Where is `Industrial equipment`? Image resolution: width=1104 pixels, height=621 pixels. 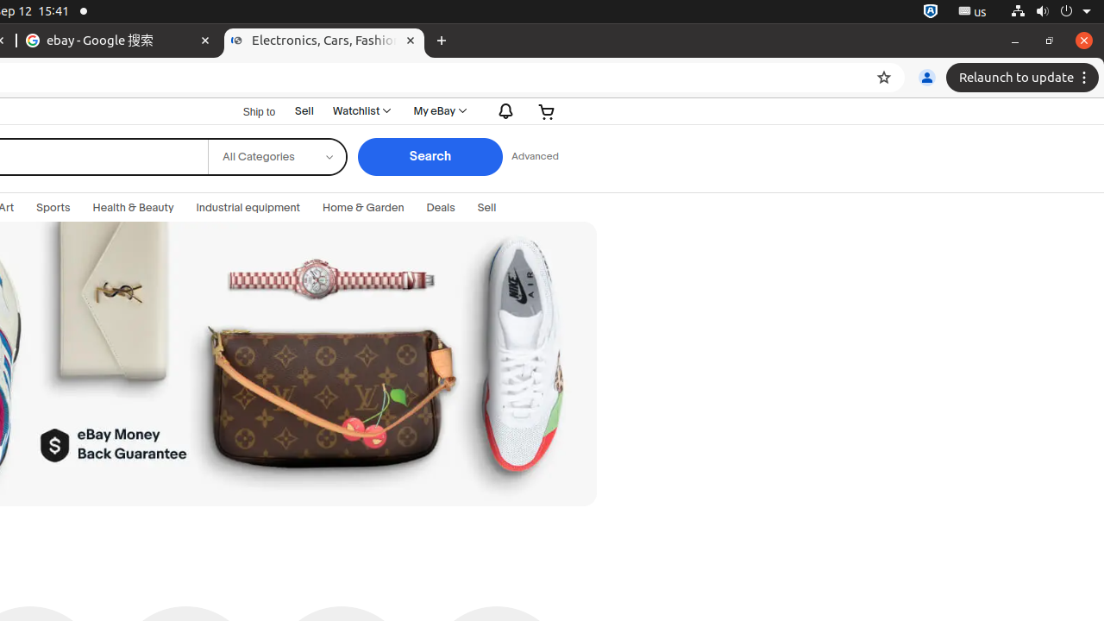 Industrial equipment is located at coordinates (248, 208).